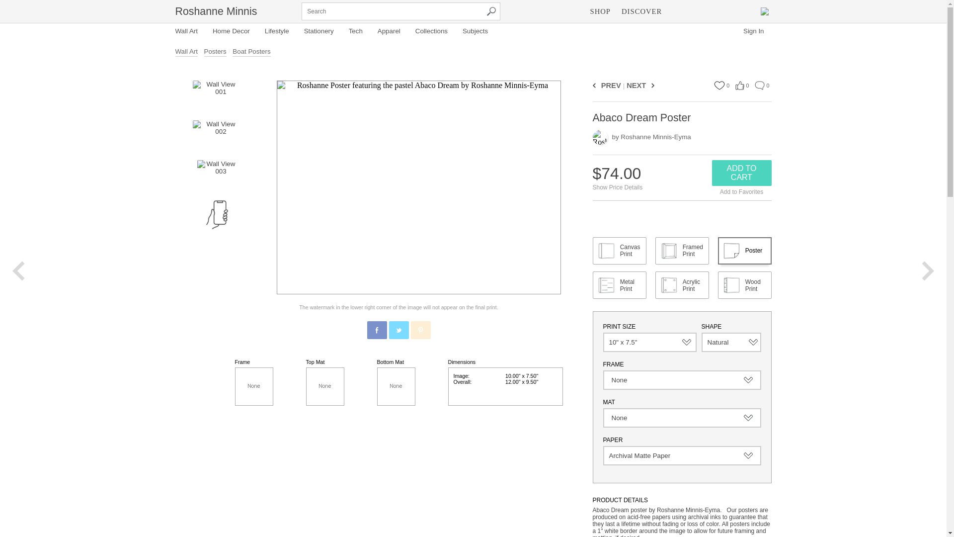  I want to click on Share Product on Twitter, so click(398, 330).